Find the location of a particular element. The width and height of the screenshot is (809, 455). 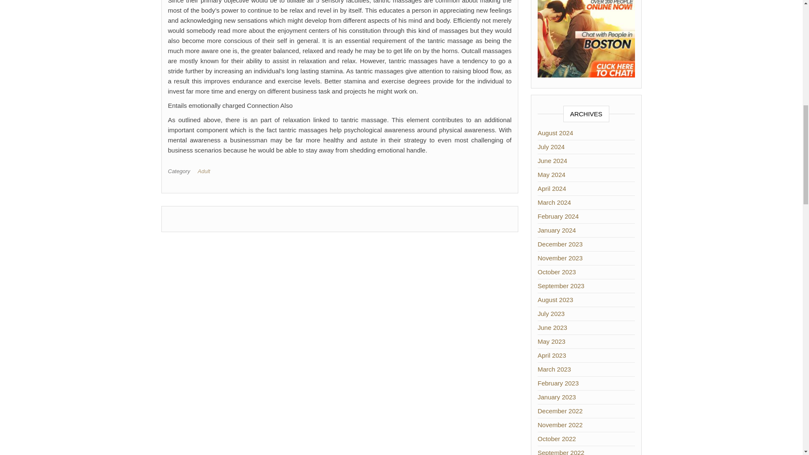

January 2023 is located at coordinates (557, 397).